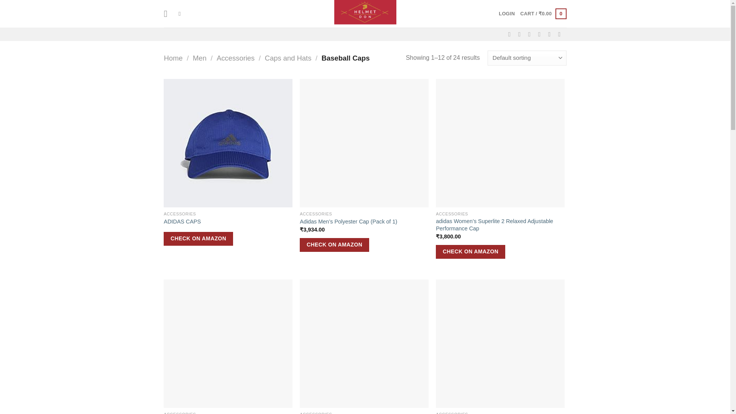 The width and height of the screenshot is (736, 414). What do you see at coordinates (561, 34) in the screenshot?
I see `Follow on YouTube` at bounding box center [561, 34].